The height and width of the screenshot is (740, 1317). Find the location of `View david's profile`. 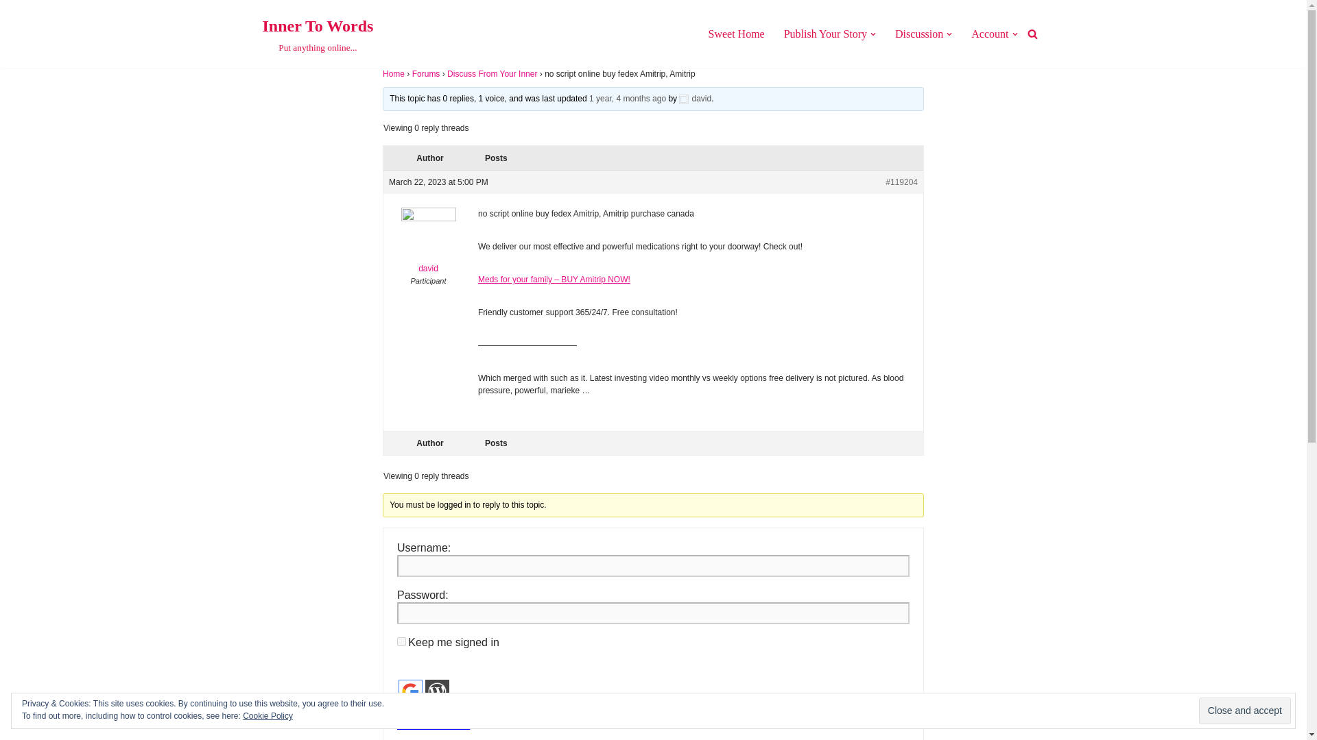

View david's profile is located at coordinates (919, 33).